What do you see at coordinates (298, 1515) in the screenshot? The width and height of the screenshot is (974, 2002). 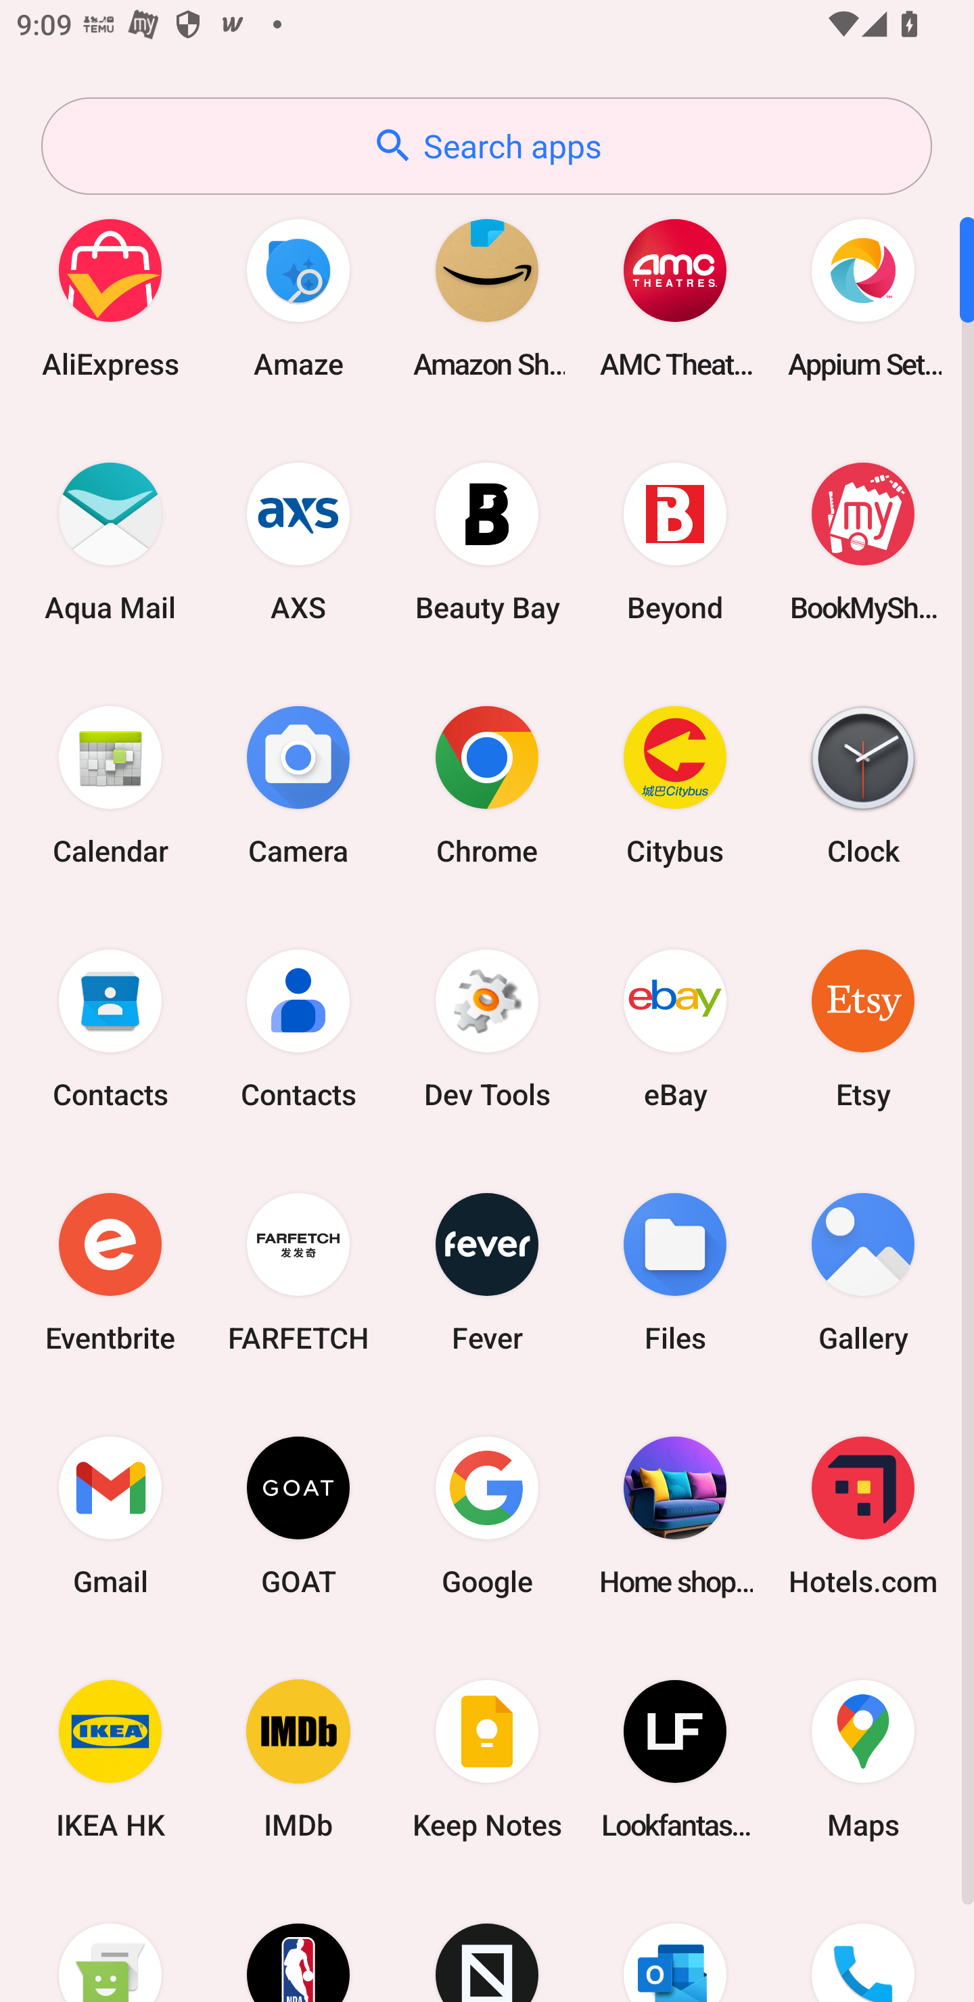 I see `GOAT` at bounding box center [298, 1515].